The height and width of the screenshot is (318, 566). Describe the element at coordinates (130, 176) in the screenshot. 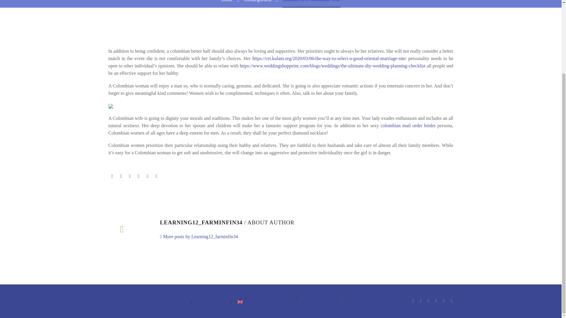

I see `Pinterest` at that location.